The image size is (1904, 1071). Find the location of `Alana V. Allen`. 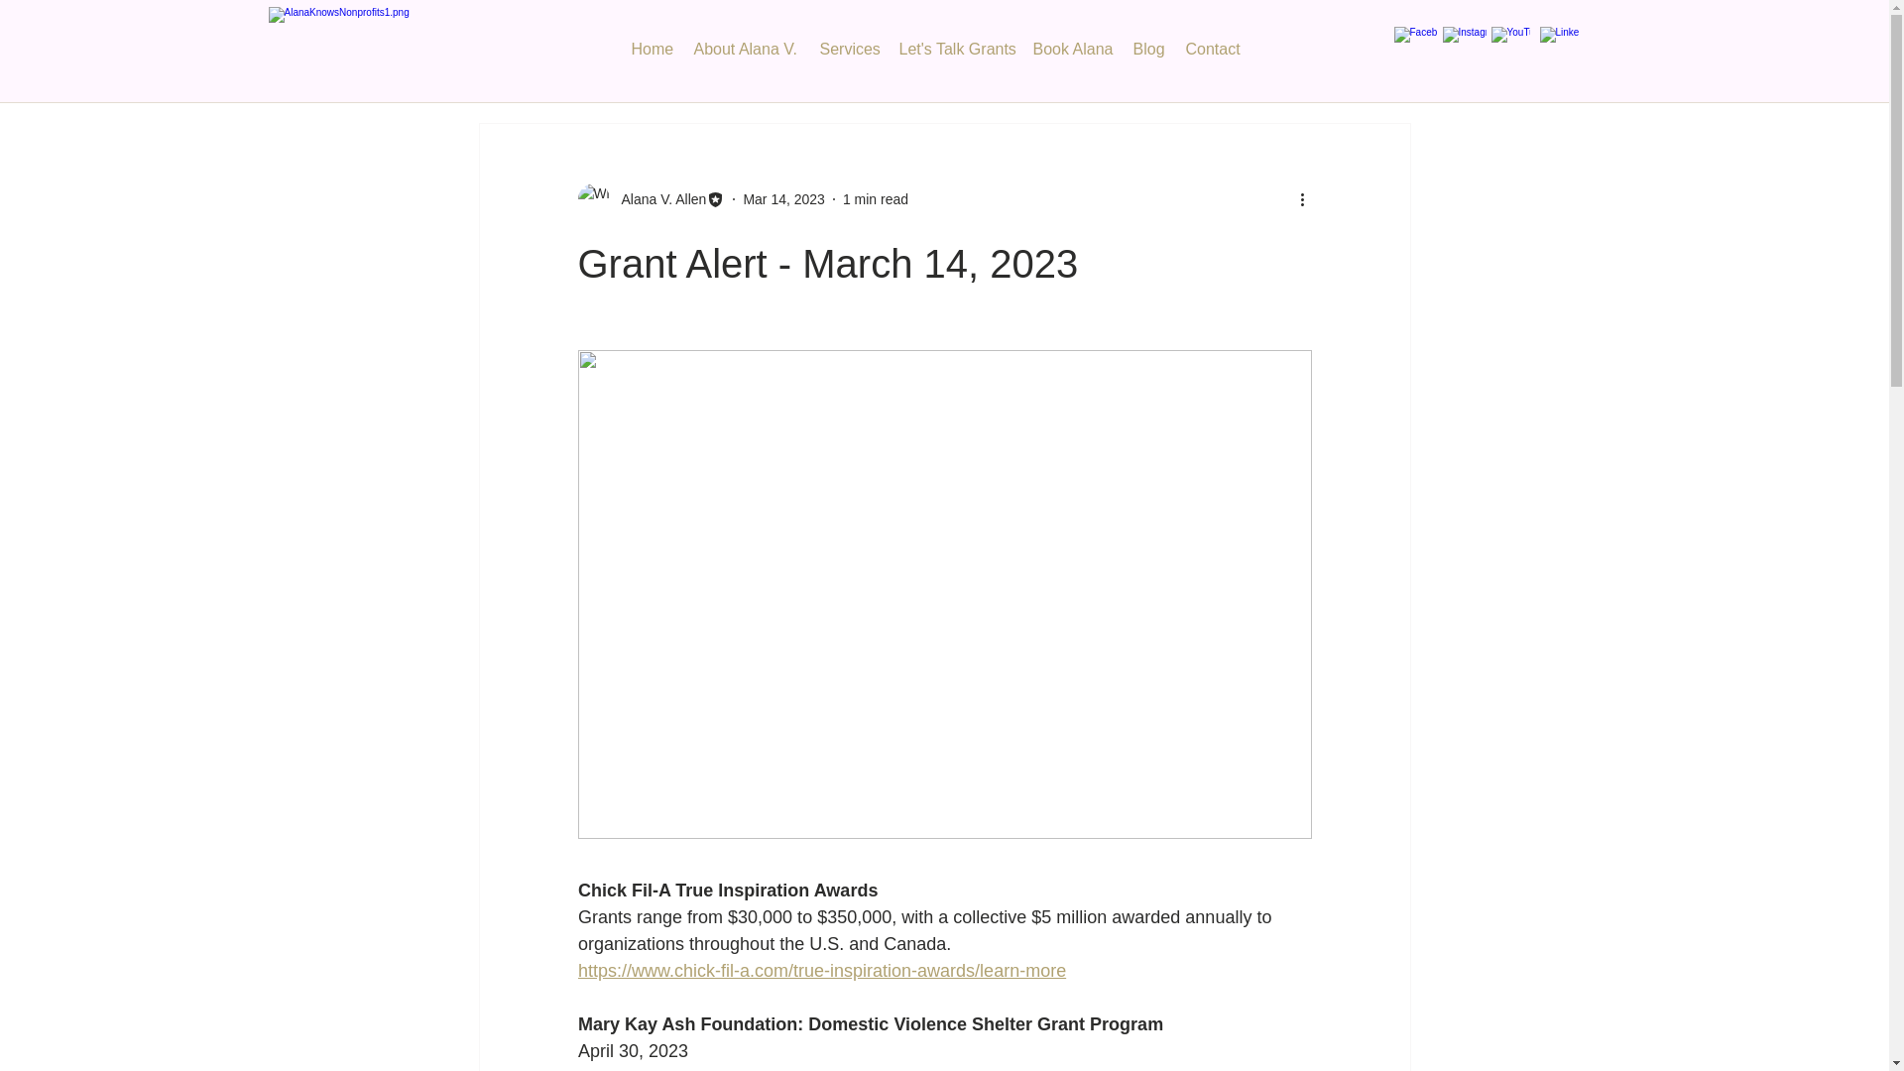

Alana V. Allen is located at coordinates (657, 198).